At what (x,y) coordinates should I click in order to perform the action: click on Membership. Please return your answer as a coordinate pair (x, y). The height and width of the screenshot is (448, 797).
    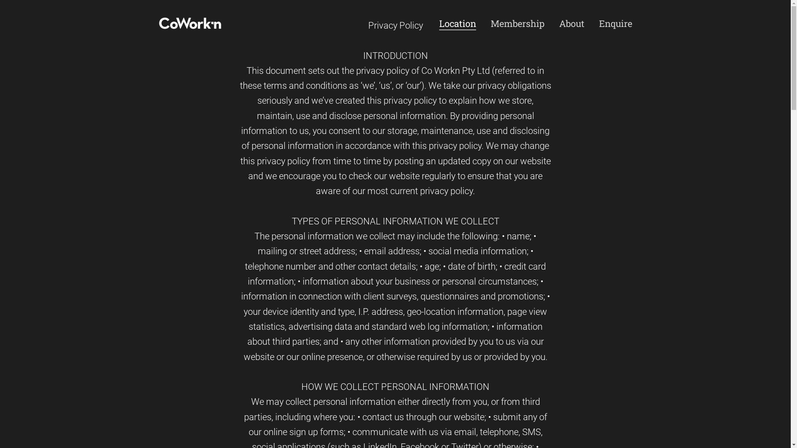
    Looking at the image, I should click on (518, 24).